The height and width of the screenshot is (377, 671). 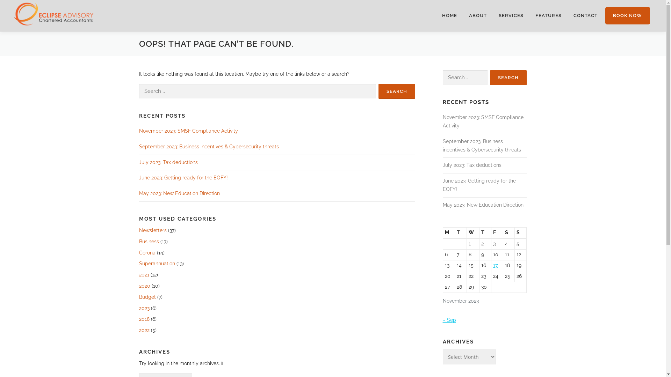 I want to click on 2023, so click(x=144, y=308).